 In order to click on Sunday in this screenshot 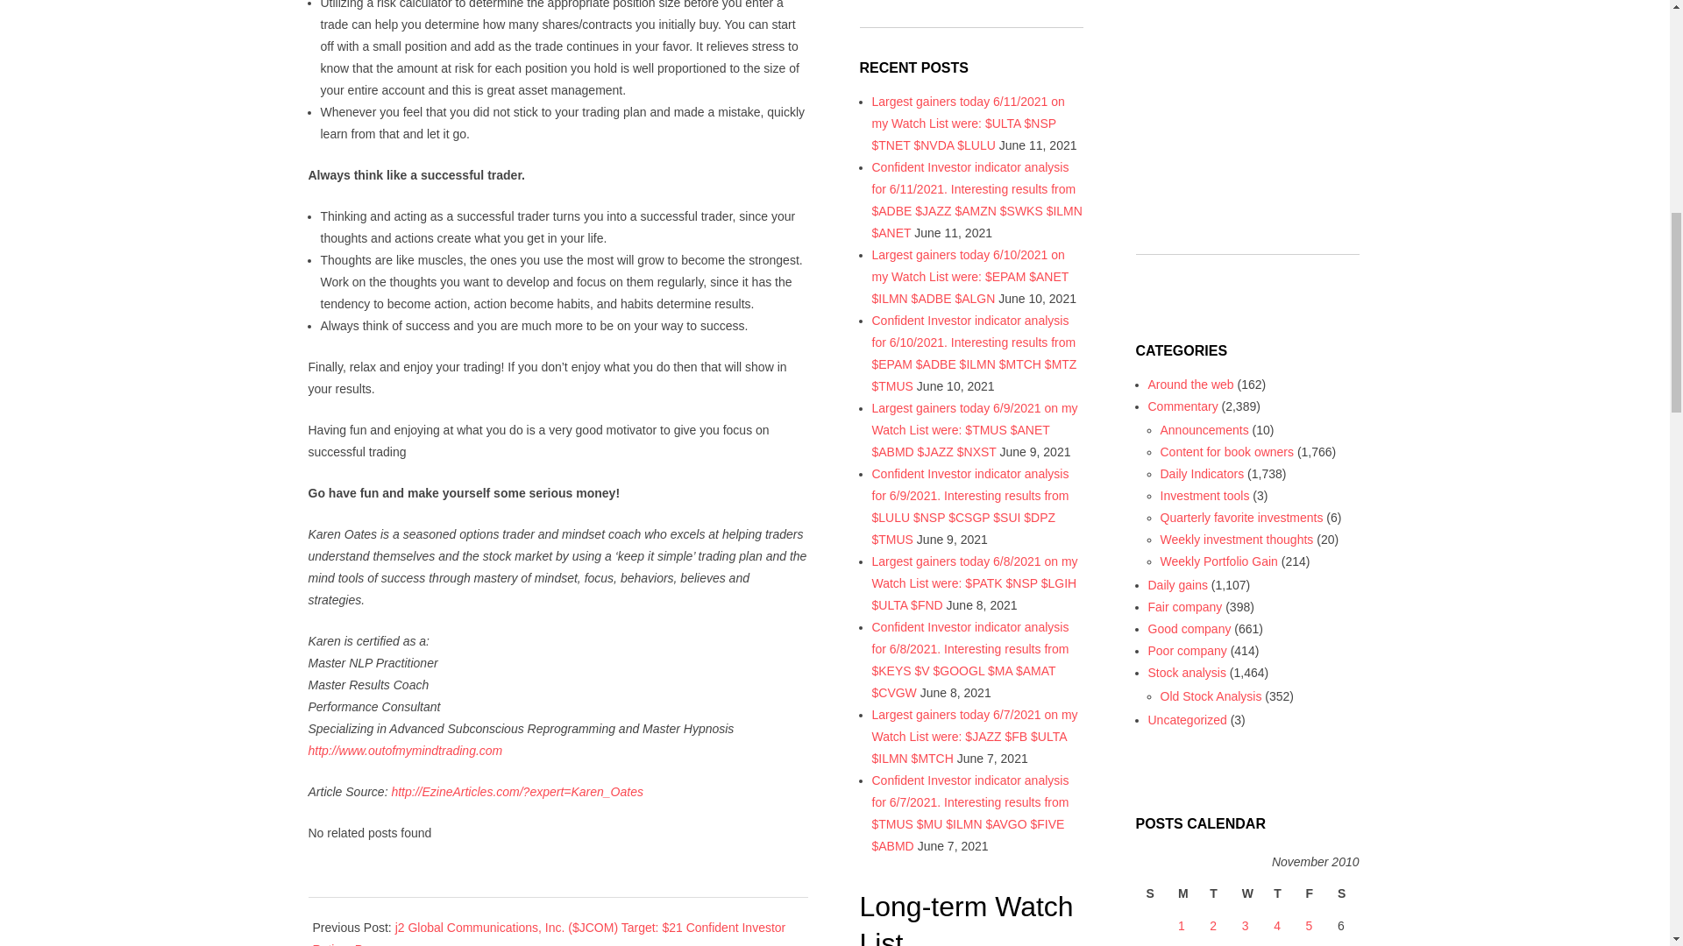, I will do `click(1152, 893)`.